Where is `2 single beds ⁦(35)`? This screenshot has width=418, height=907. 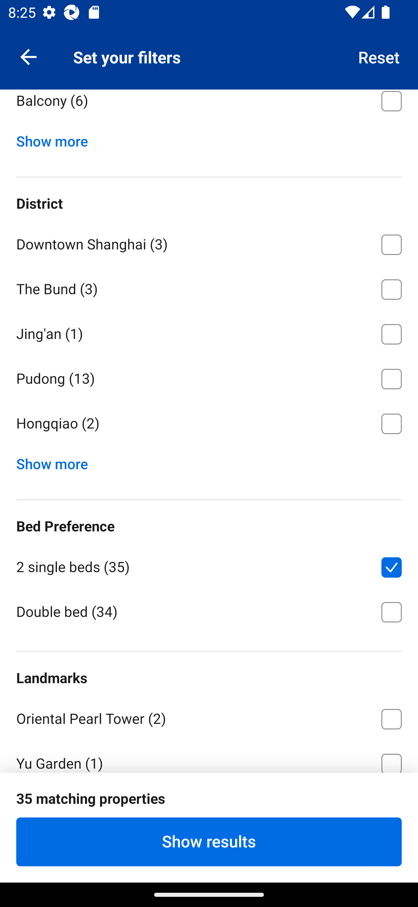
2 single beds ⁦(35) is located at coordinates (209, 565).